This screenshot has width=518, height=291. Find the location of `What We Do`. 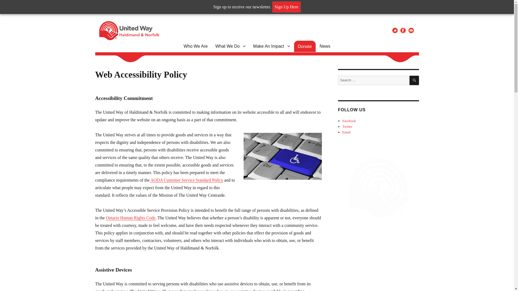

What We Do is located at coordinates (230, 46).